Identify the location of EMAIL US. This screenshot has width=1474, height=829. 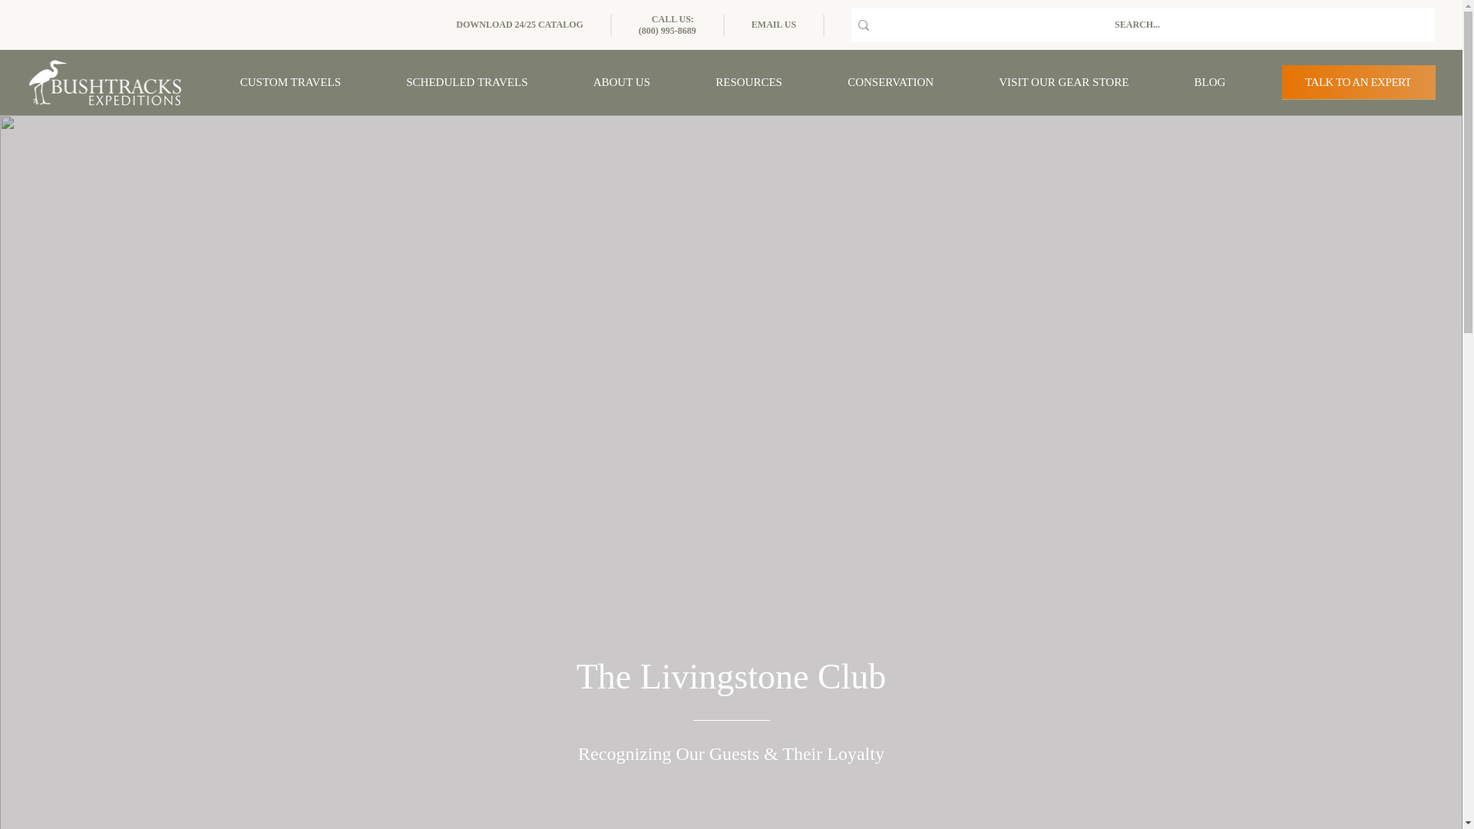
(774, 24).